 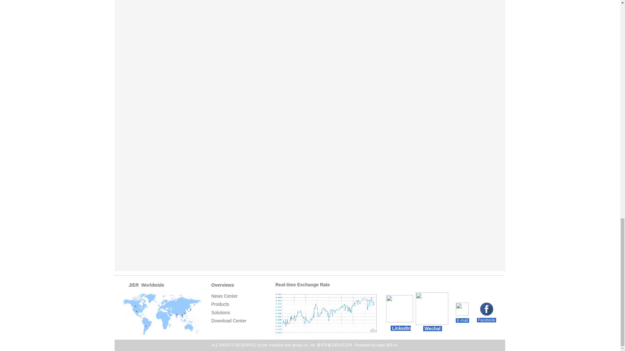 What do you see at coordinates (376, 345) in the screenshot?
I see `Website construction` at bounding box center [376, 345].